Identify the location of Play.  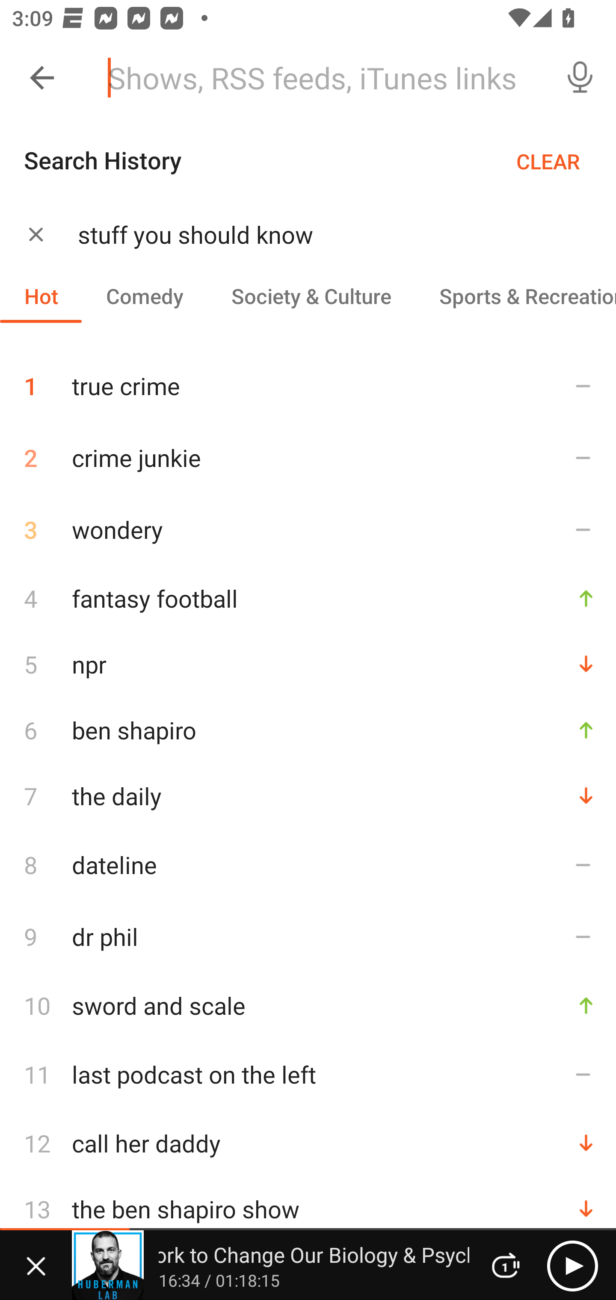
(572, 1265).